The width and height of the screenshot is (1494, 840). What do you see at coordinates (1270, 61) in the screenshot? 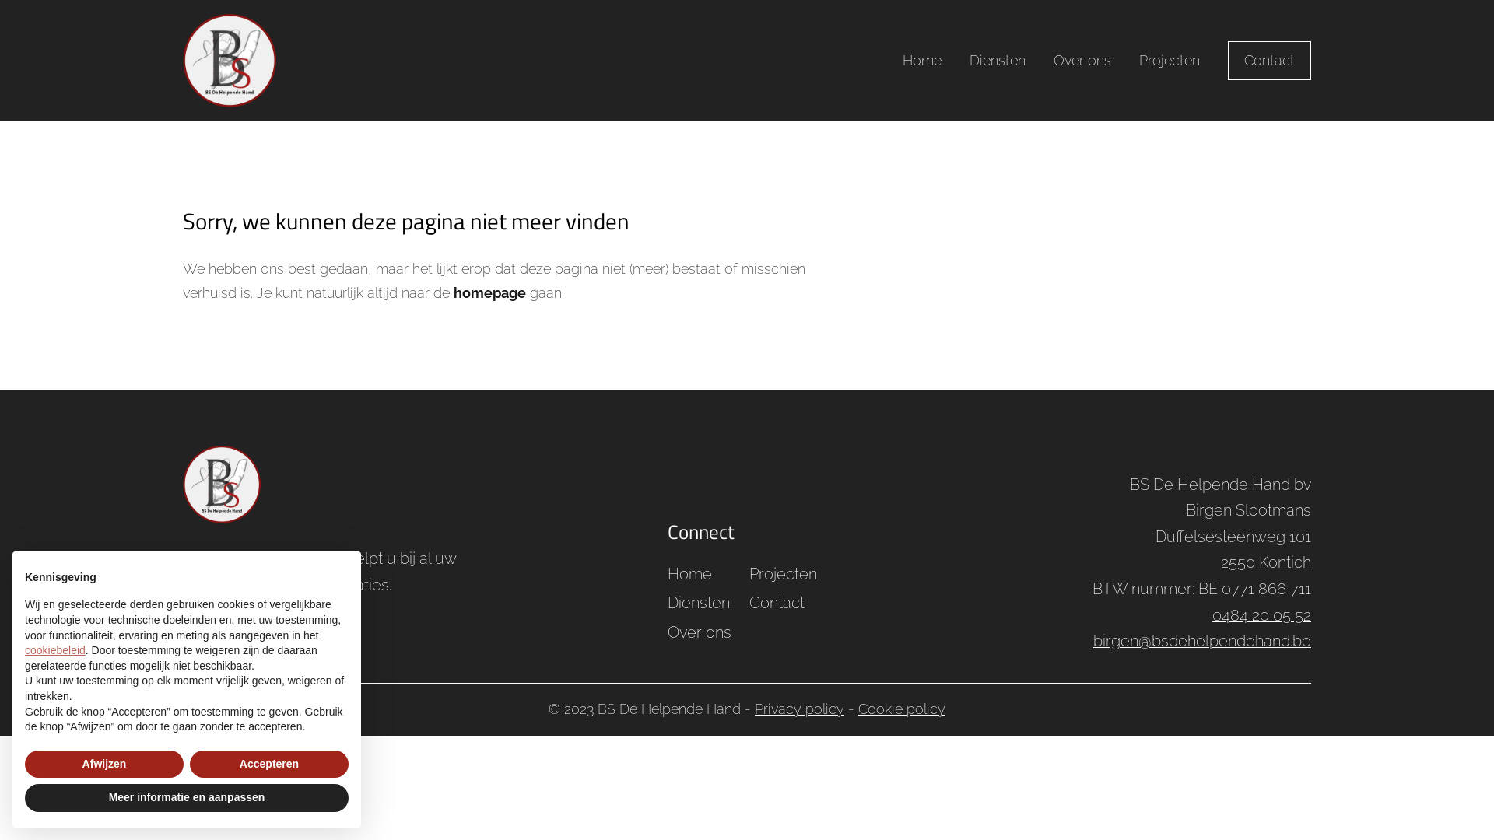
I see `Contact` at bounding box center [1270, 61].